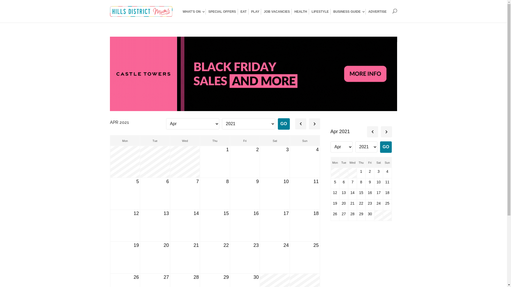  Describe the element at coordinates (278, 12) in the screenshot. I see `JOB VACANCIES` at that location.